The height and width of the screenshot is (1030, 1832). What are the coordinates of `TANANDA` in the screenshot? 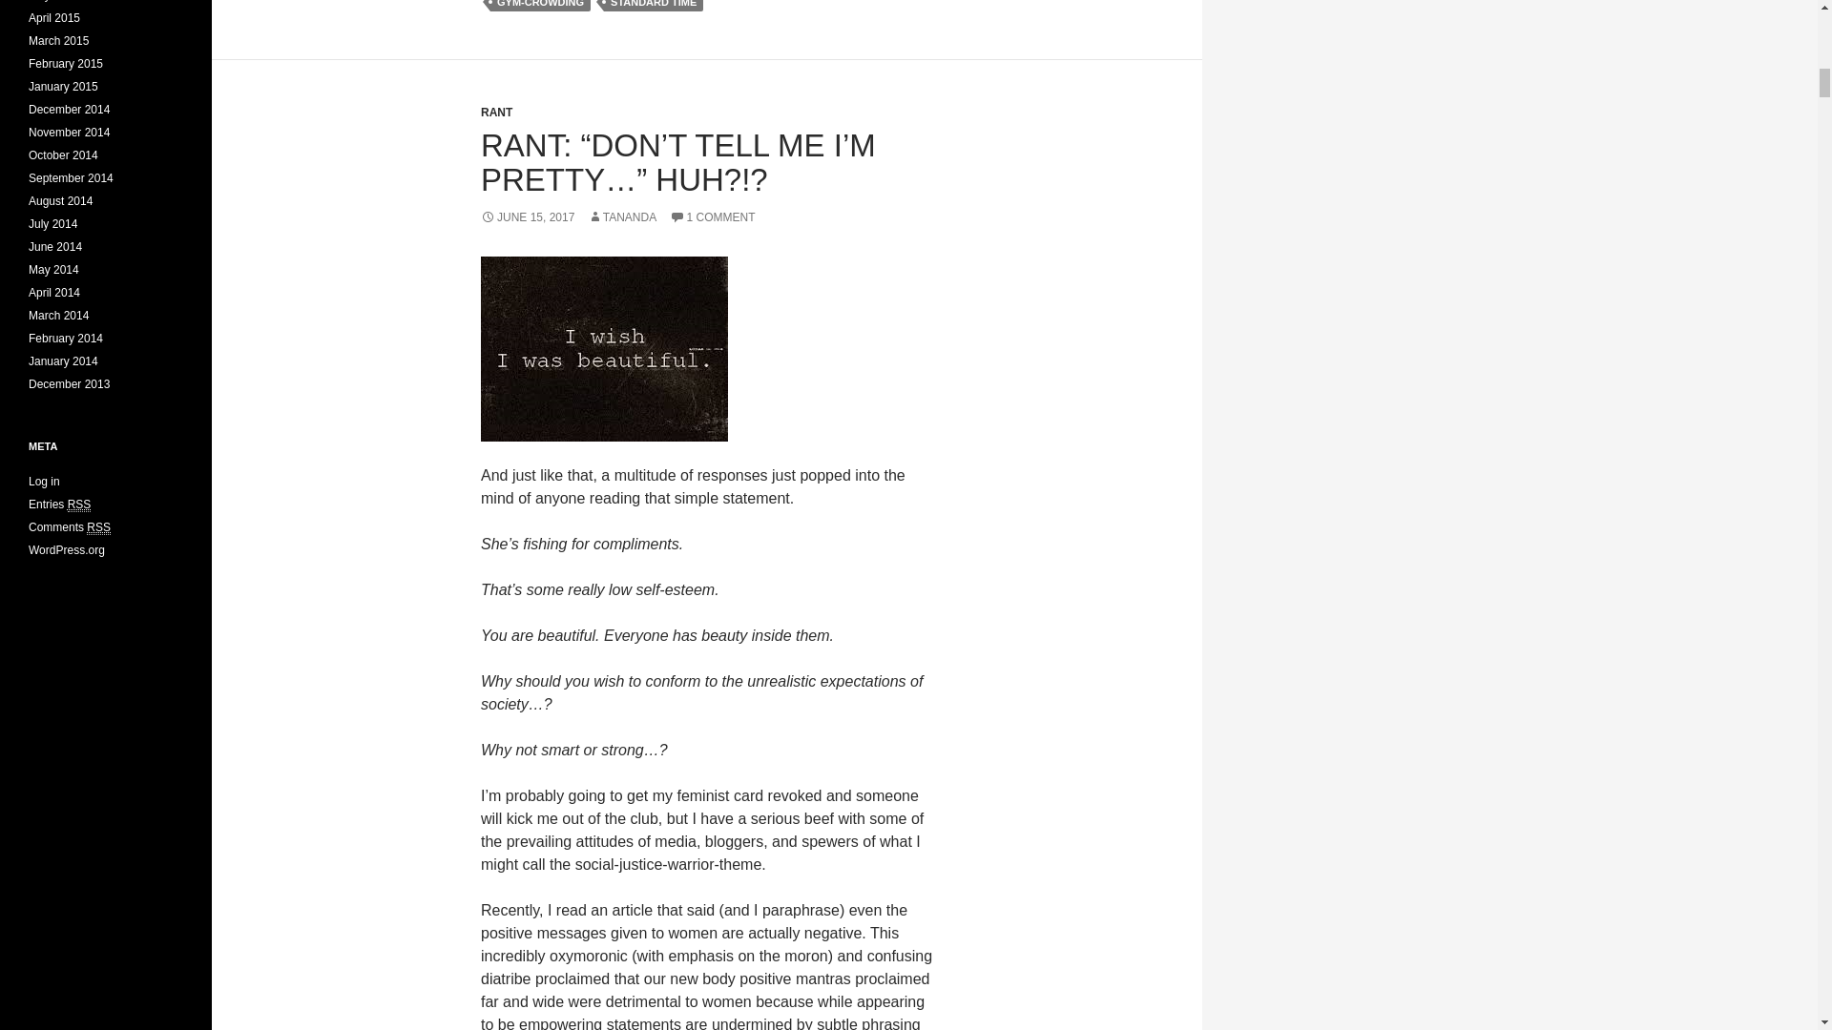 It's located at (622, 217).